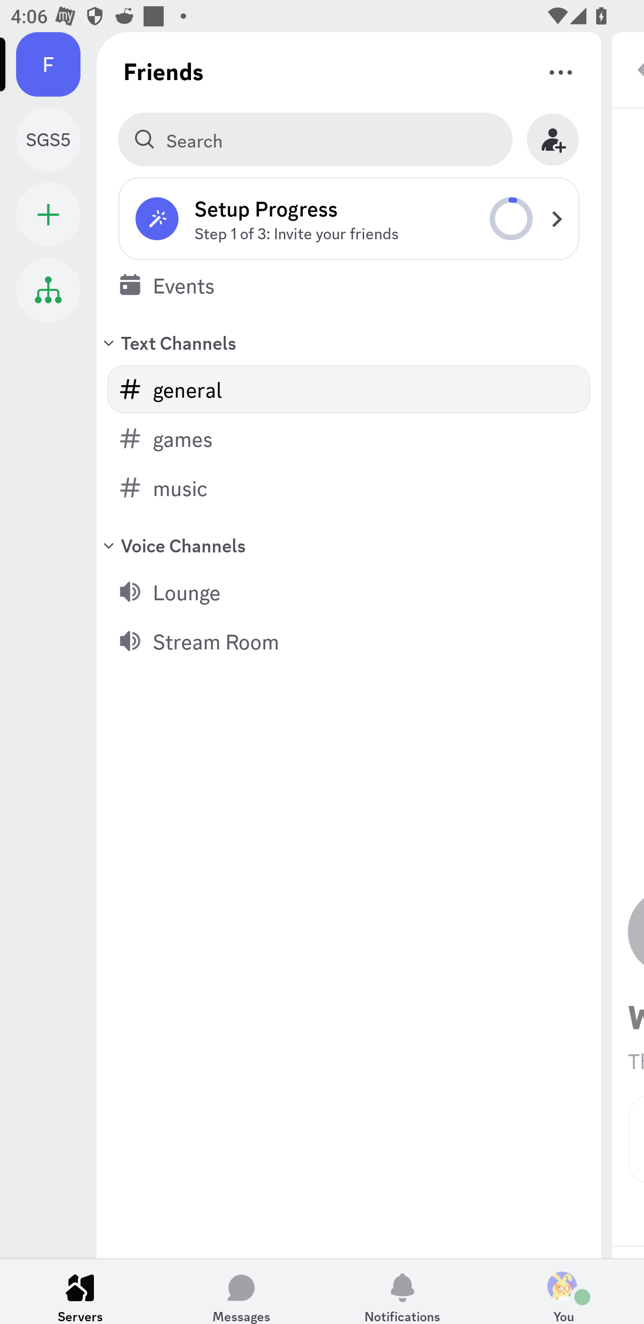 This screenshot has height=1324, width=644. What do you see at coordinates (56, 64) in the screenshot?
I see `  Friends F` at bounding box center [56, 64].